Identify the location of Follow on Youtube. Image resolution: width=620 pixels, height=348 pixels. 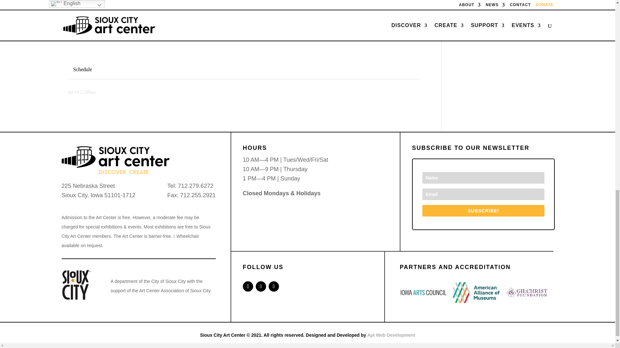
(274, 286).